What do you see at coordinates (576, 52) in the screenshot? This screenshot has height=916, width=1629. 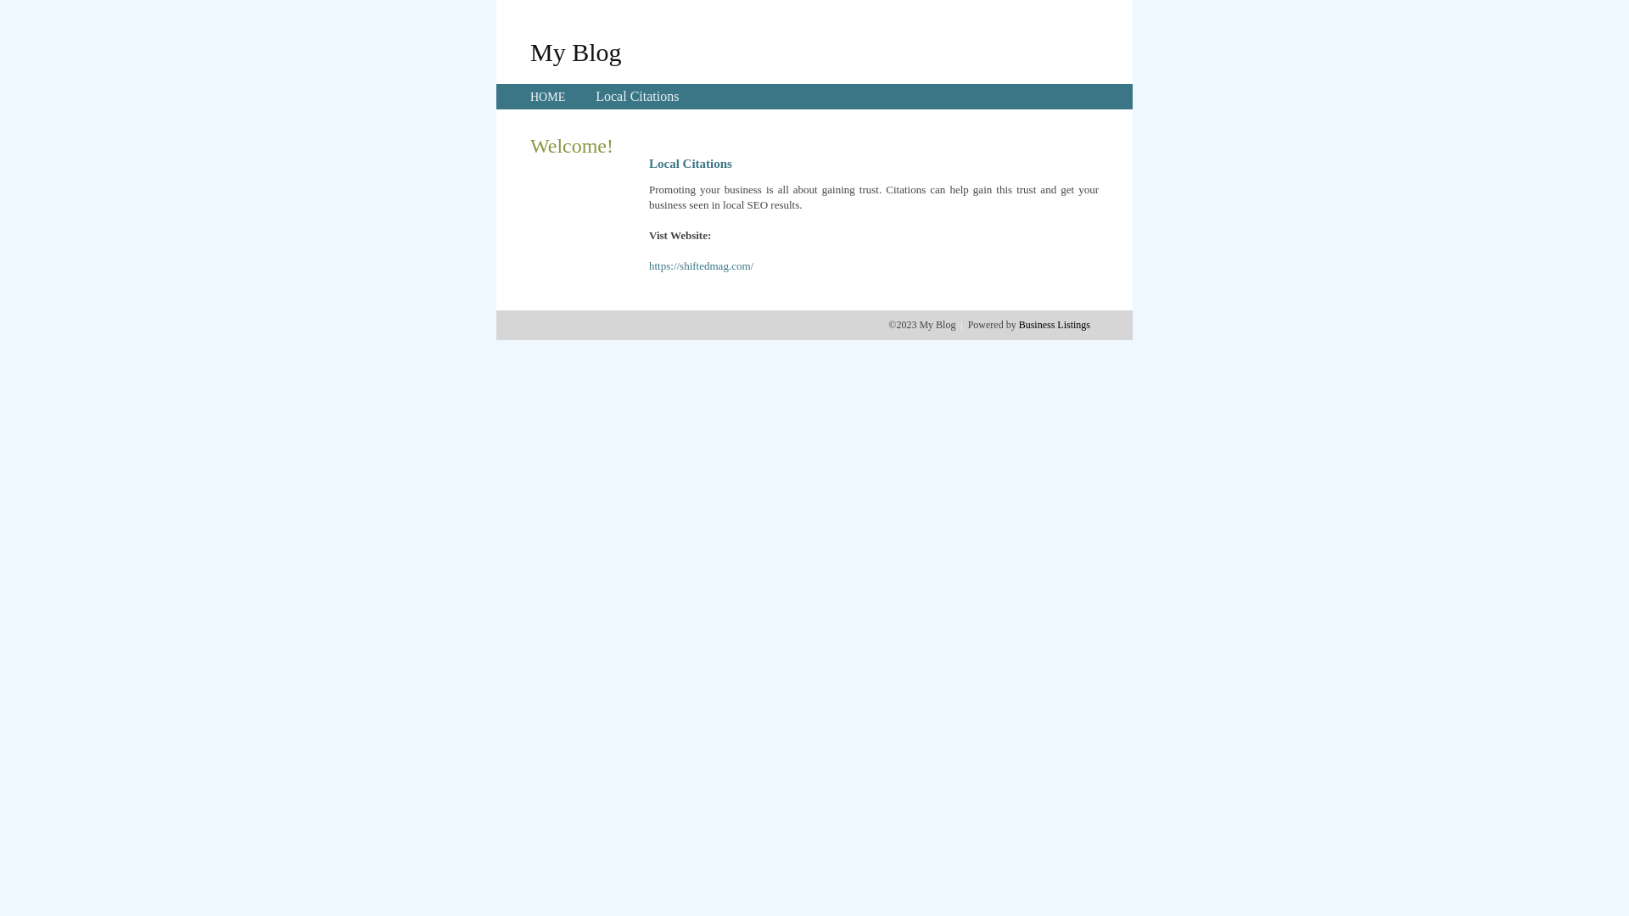 I see `My Blog` at bounding box center [576, 52].